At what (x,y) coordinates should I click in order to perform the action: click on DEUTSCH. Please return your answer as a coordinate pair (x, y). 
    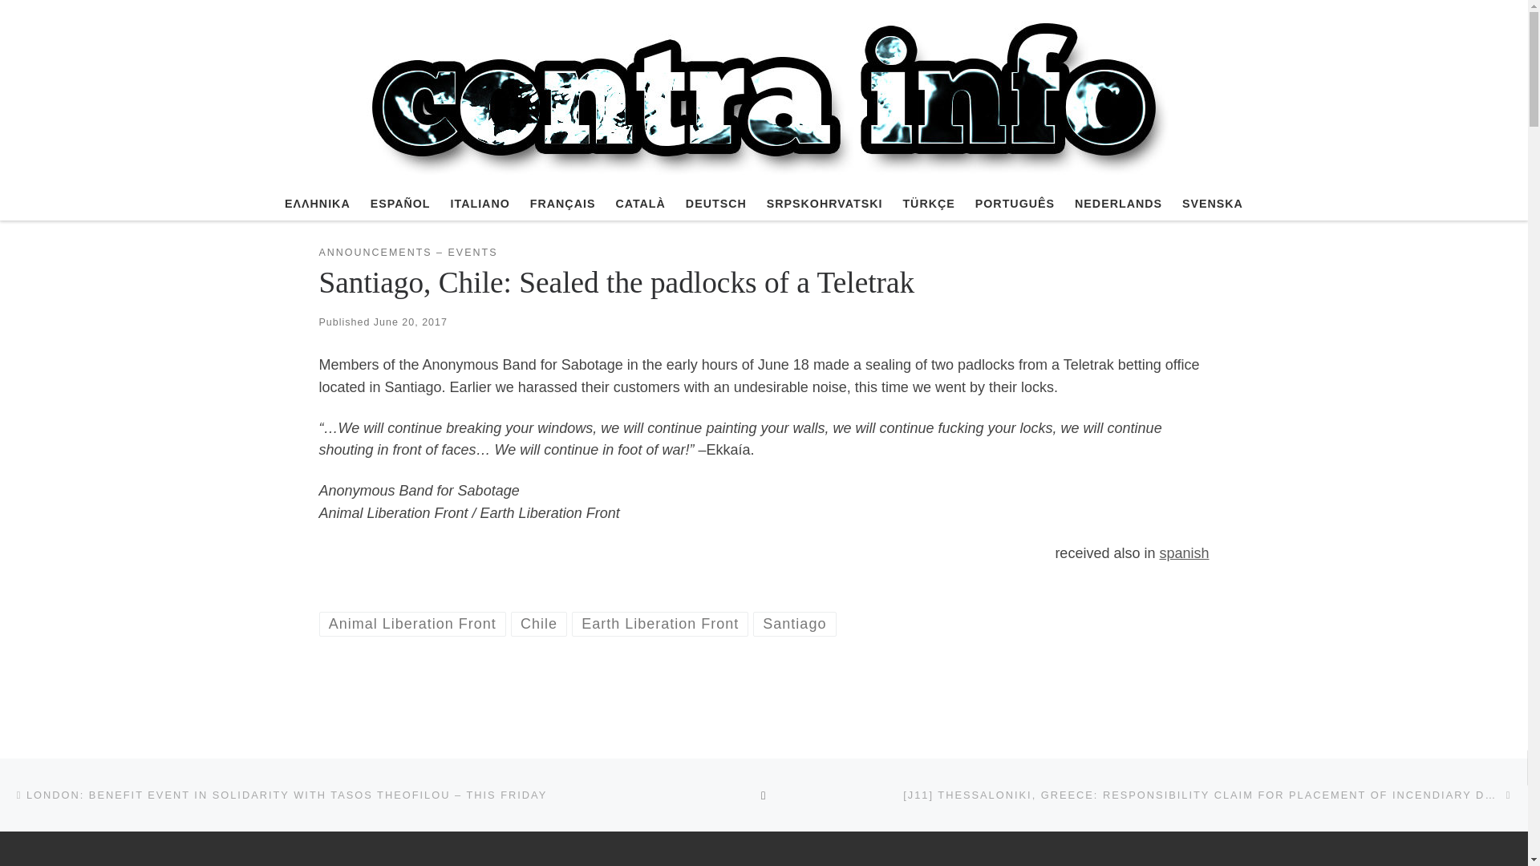
    Looking at the image, I should click on (715, 204).